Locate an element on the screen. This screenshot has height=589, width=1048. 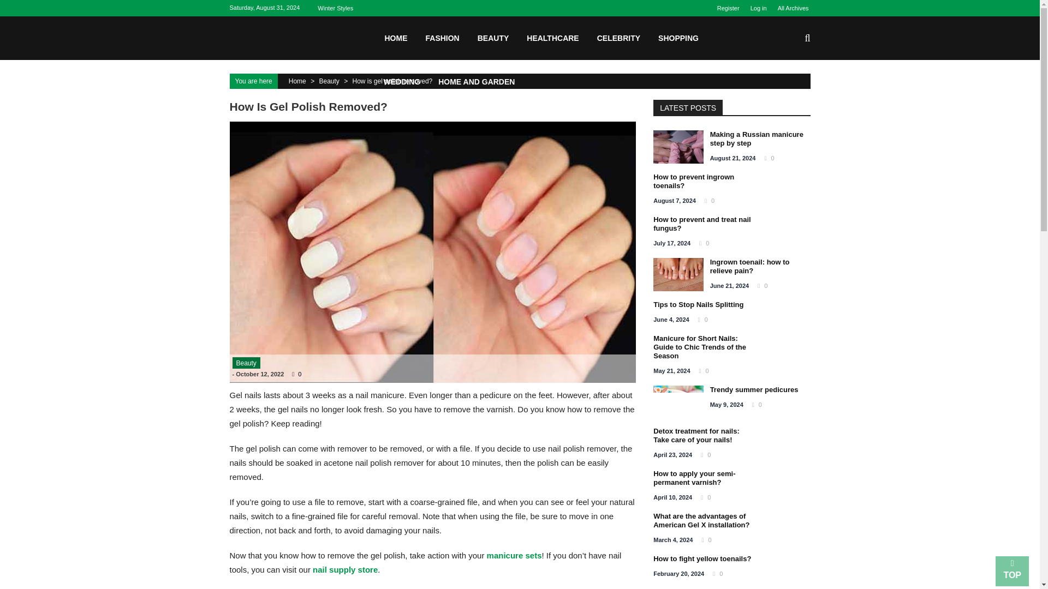
Beauty is located at coordinates (246, 363).